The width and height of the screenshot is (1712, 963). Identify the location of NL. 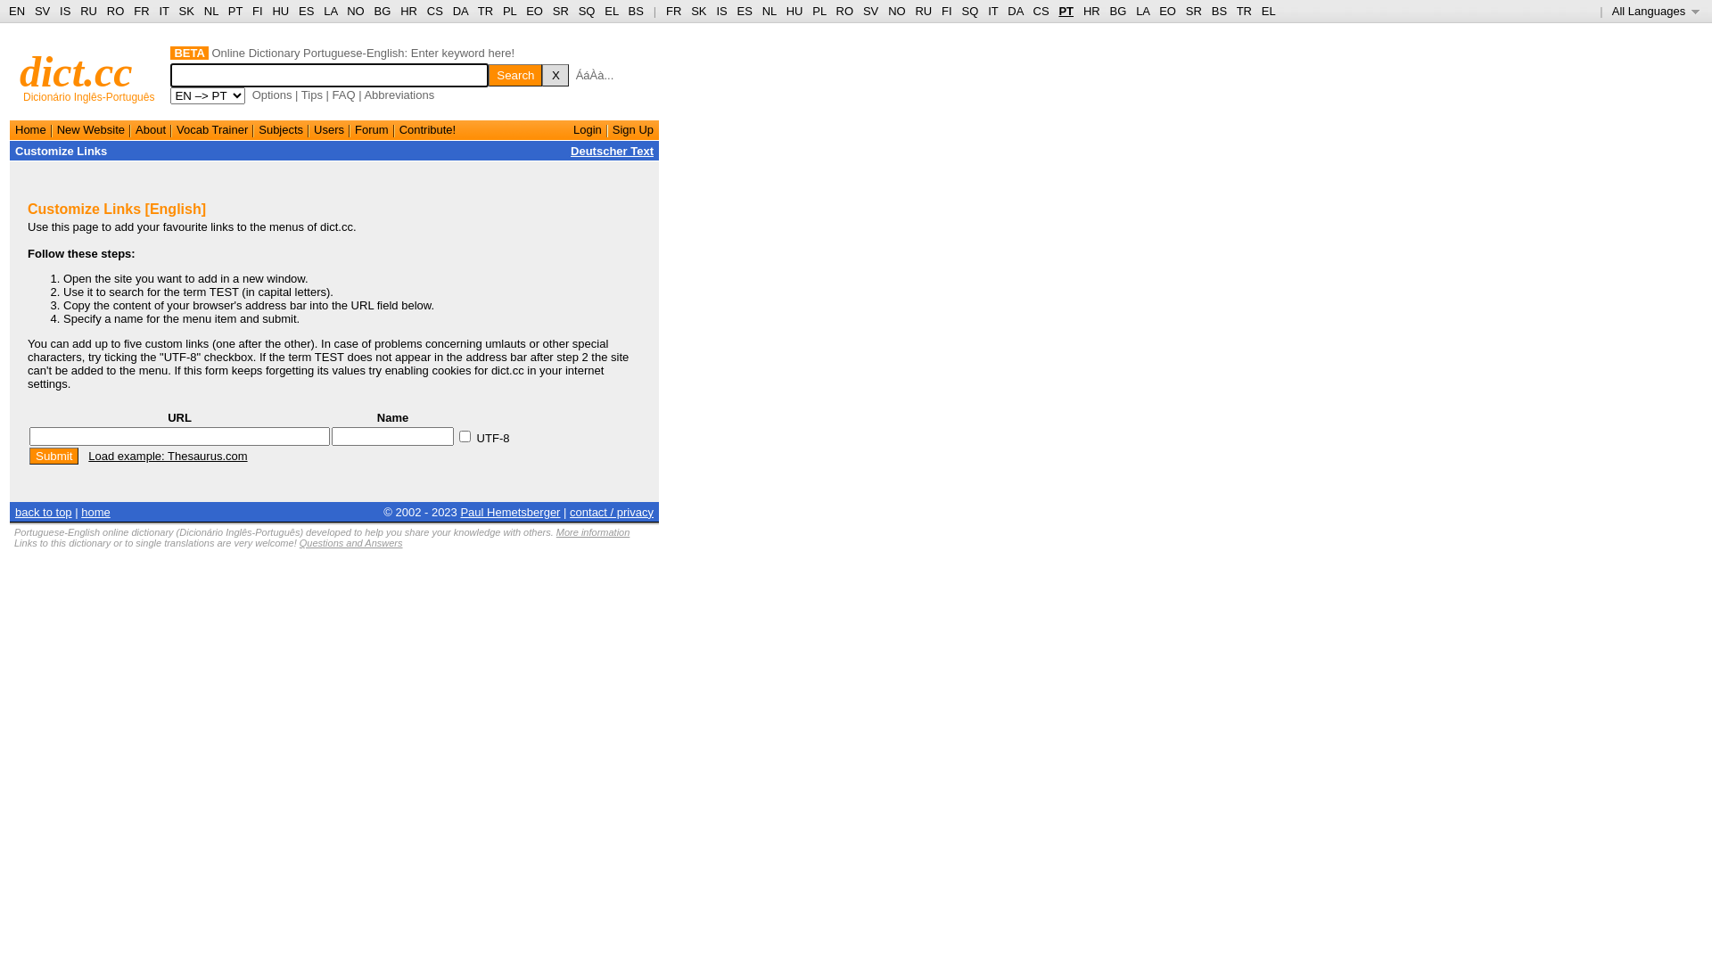
(210, 11).